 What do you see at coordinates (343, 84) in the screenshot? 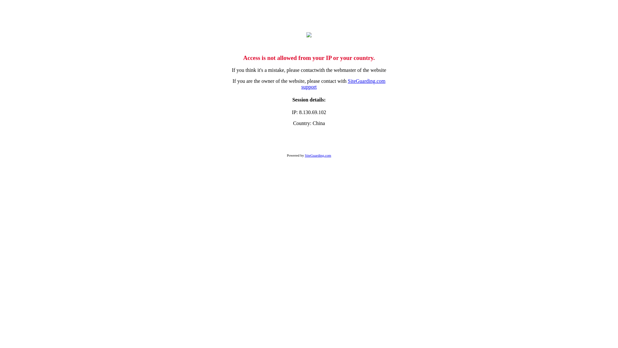
I see `SiteGuarding.com support` at bounding box center [343, 84].